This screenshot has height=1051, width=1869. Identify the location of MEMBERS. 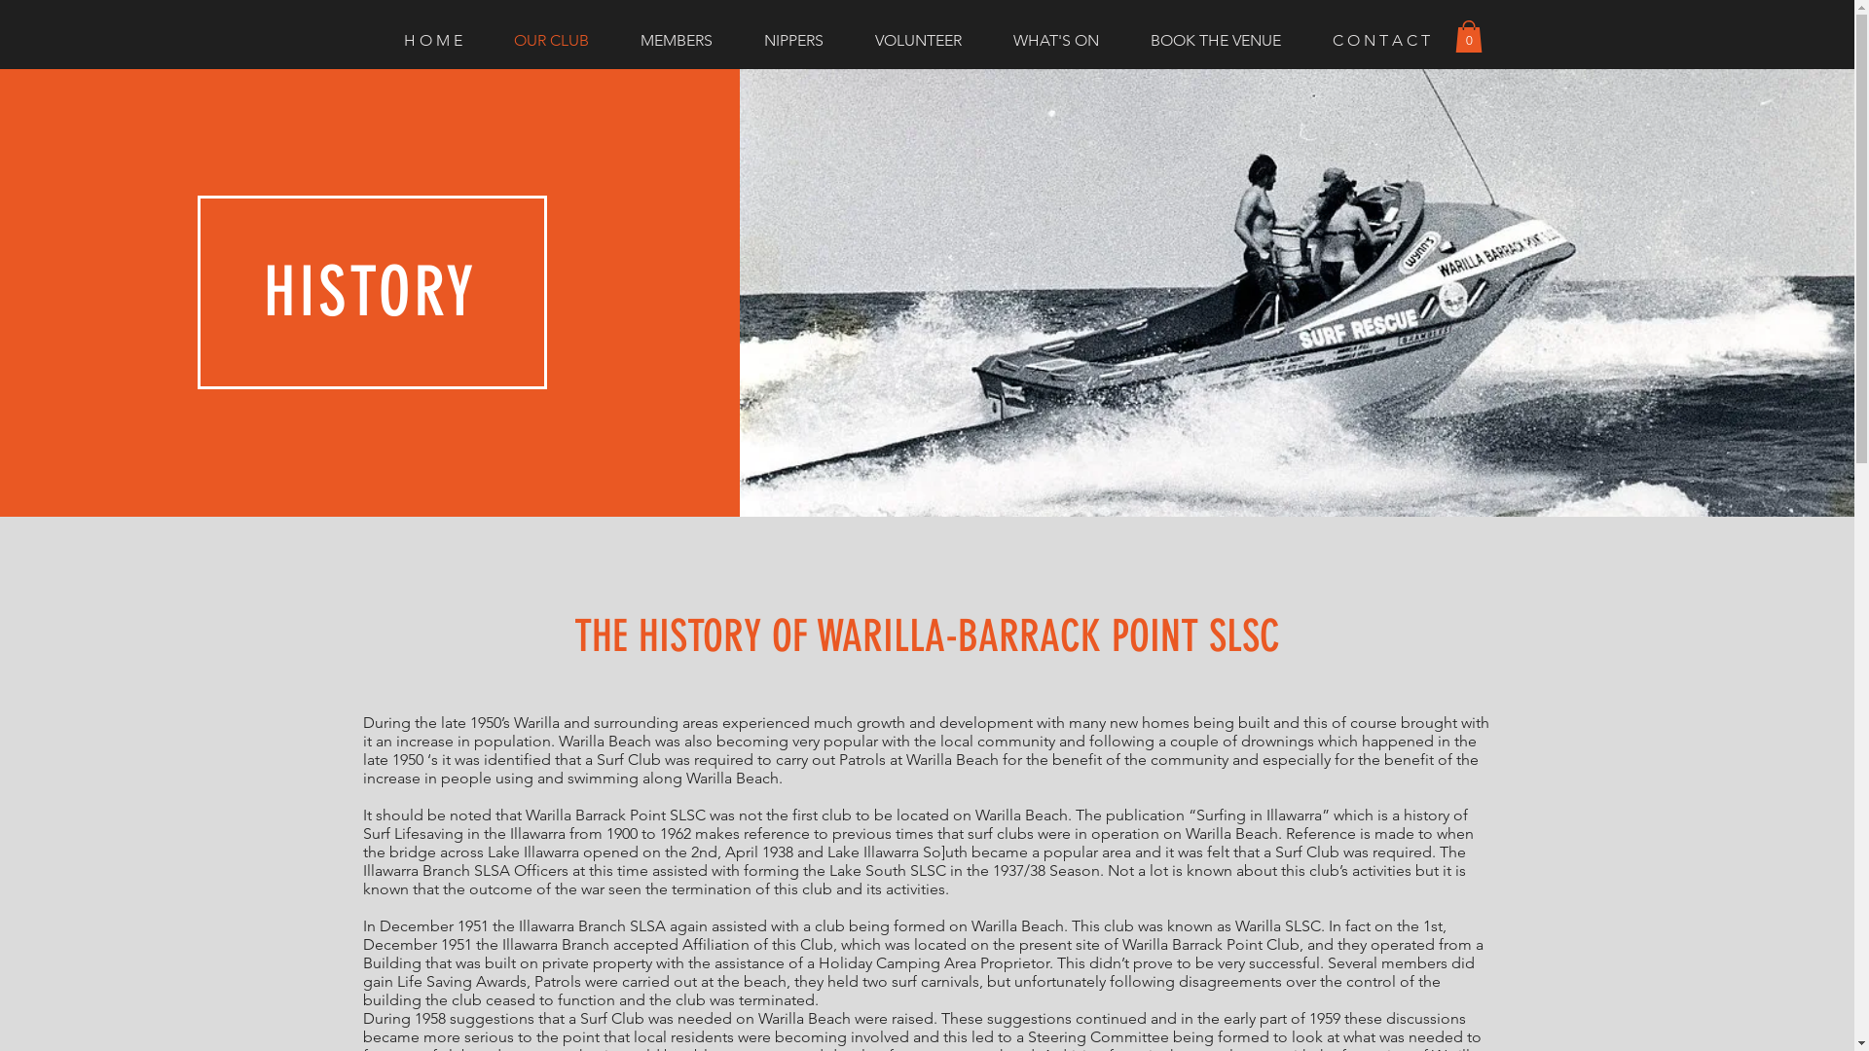
(687, 41).